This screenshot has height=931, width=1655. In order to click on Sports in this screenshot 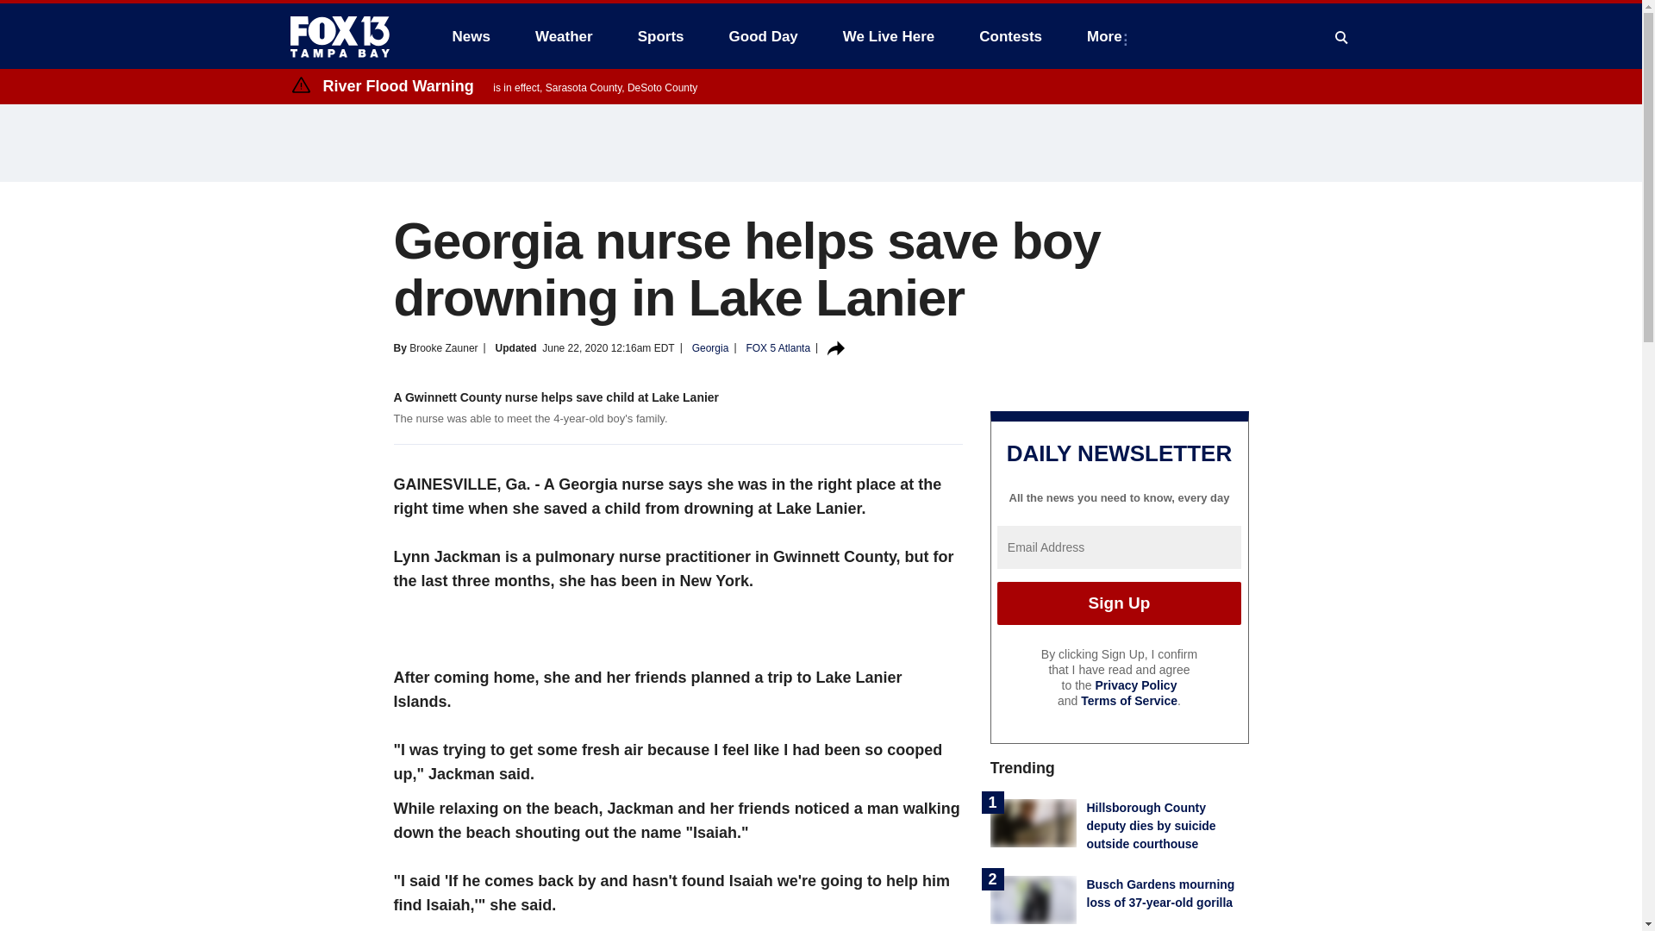, I will do `click(660, 36)`.